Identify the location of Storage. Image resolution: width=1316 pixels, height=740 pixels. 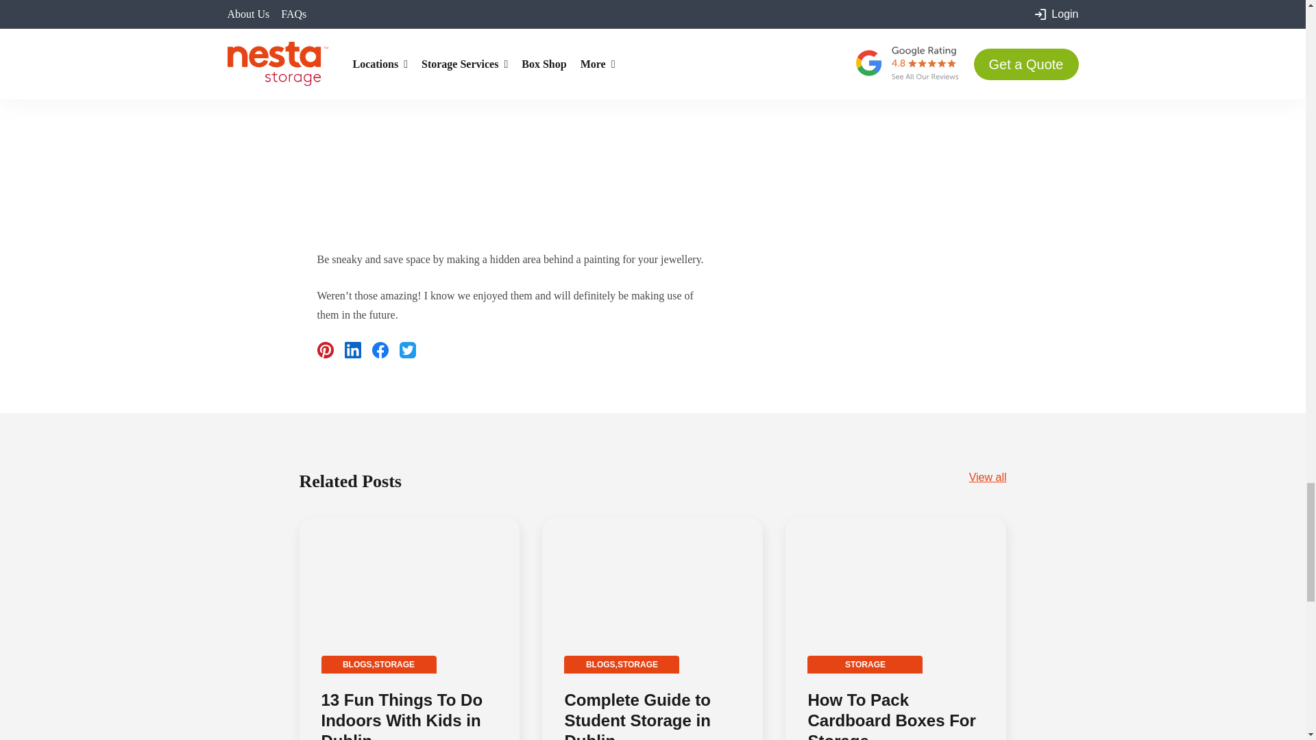
(637, 665).